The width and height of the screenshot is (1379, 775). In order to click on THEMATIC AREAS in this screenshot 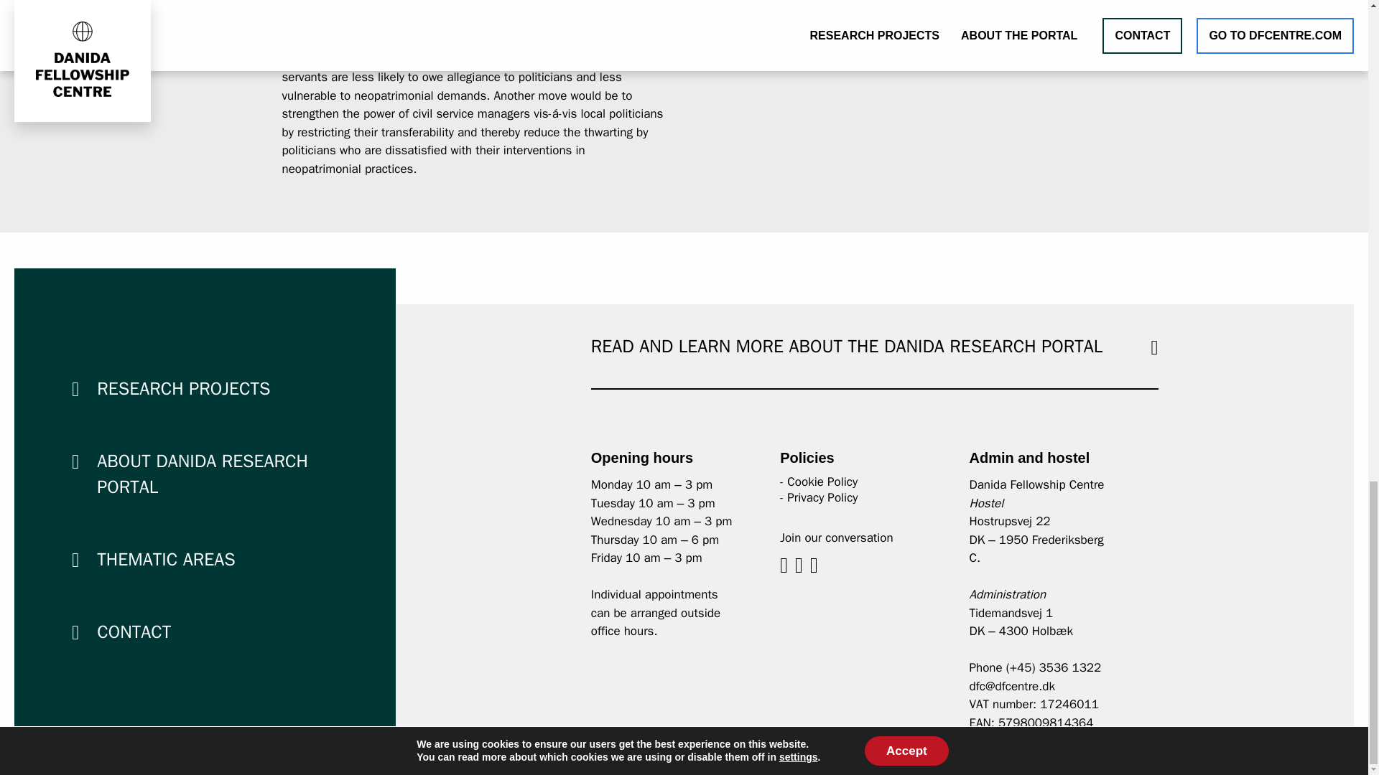, I will do `click(165, 558)`.